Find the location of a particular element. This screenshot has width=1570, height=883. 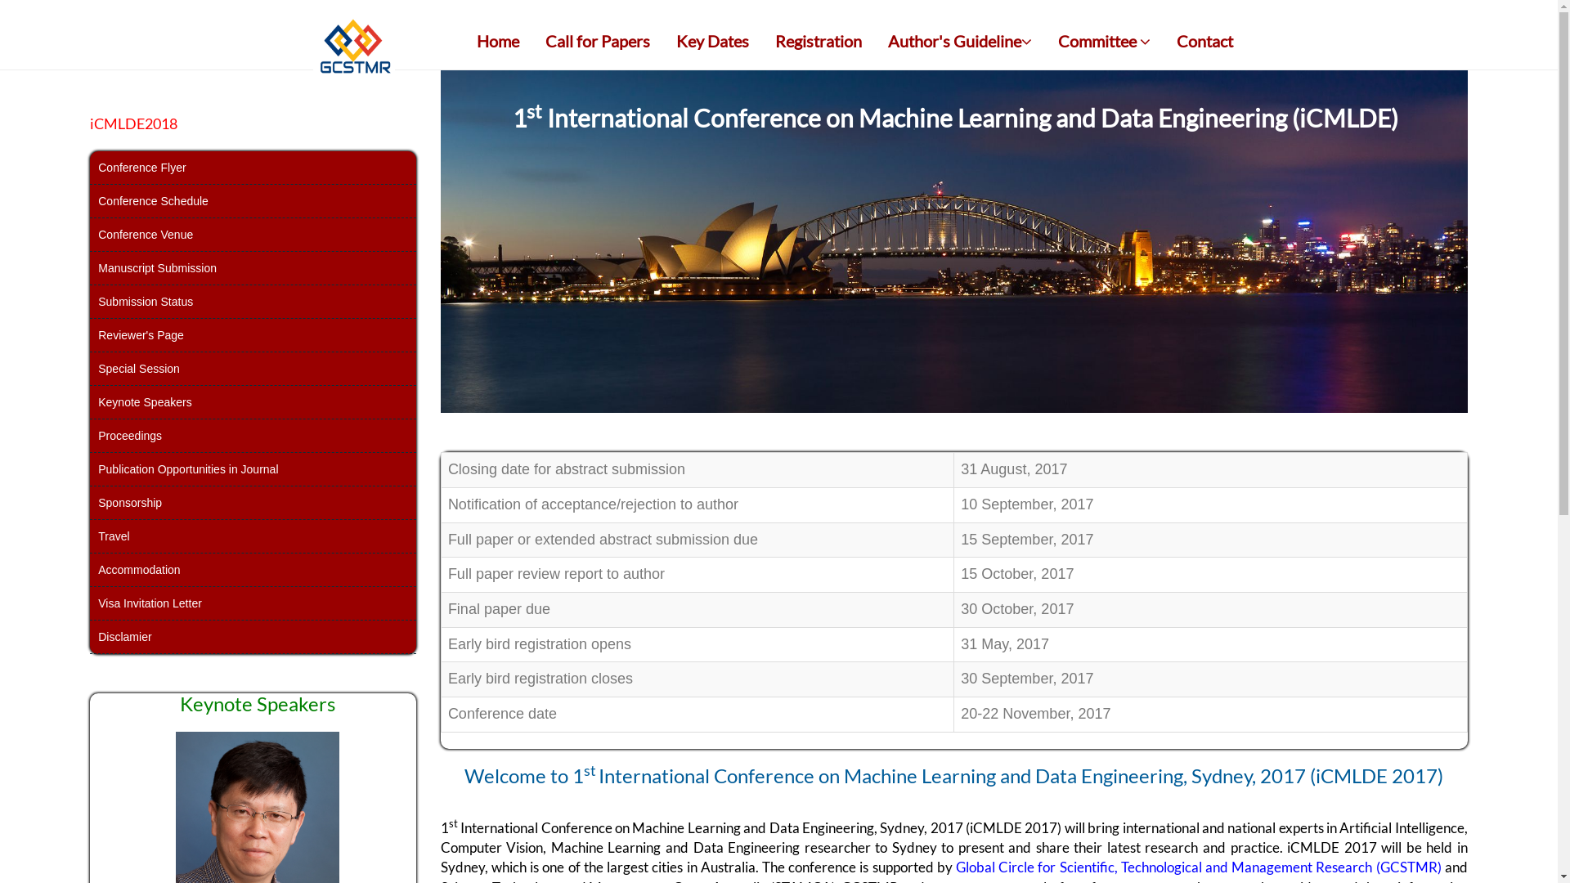

iCMLDE2018 is located at coordinates (134, 123).